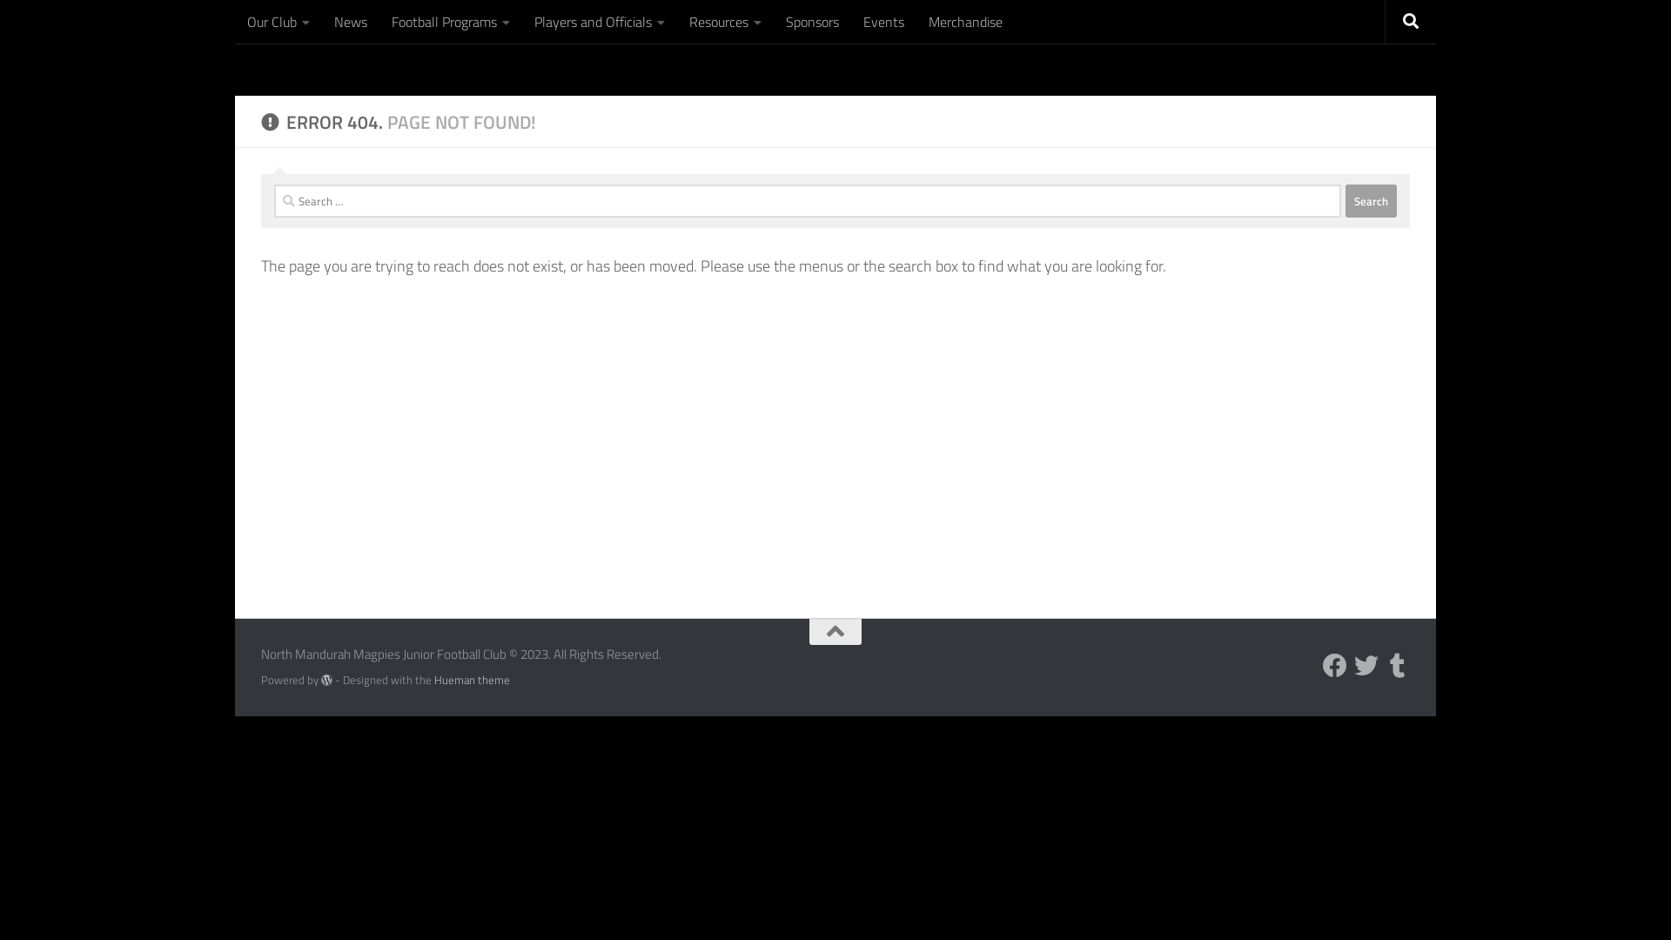 The width and height of the screenshot is (1671, 940). Describe the element at coordinates (351, 22) in the screenshot. I see `News` at that location.